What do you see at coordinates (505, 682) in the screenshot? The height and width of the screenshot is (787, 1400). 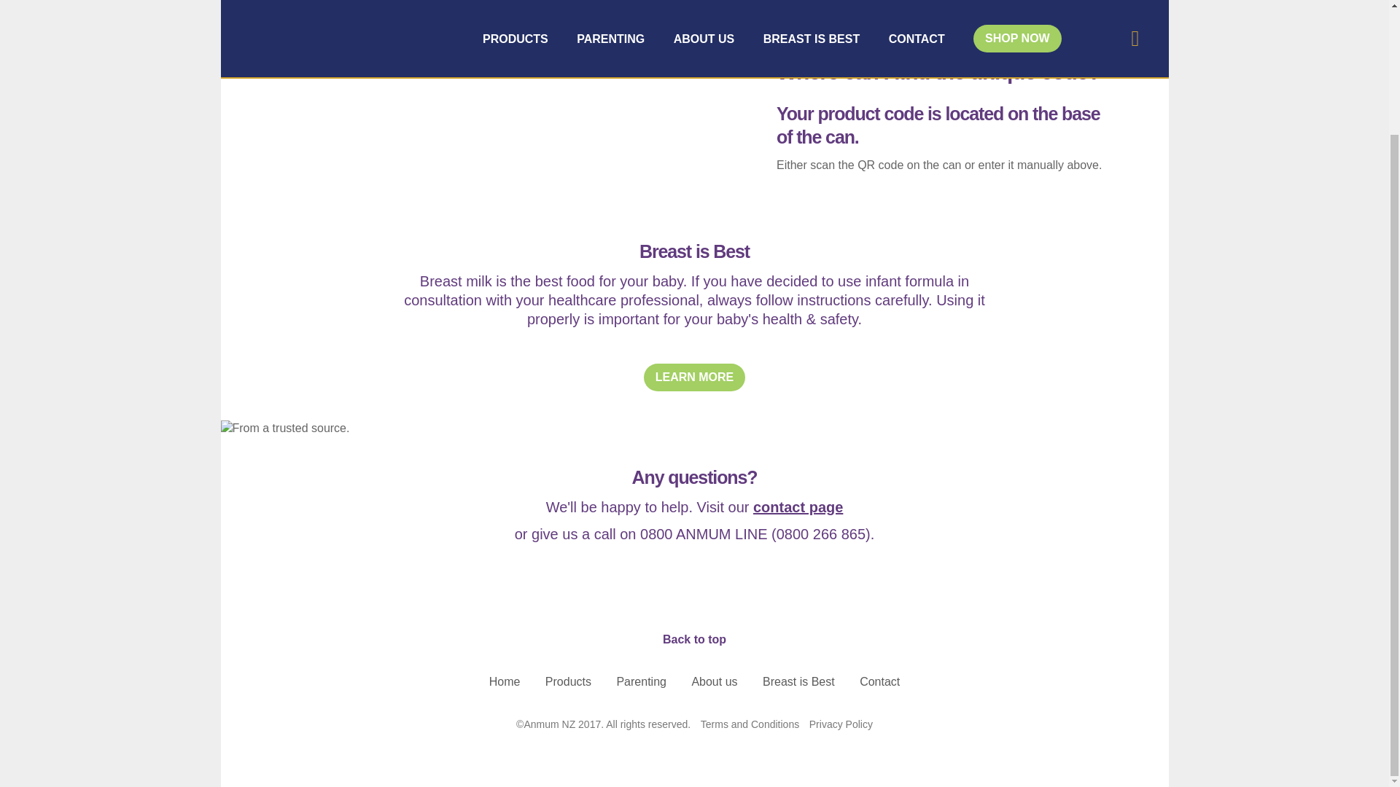 I see `Home` at bounding box center [505, 682].